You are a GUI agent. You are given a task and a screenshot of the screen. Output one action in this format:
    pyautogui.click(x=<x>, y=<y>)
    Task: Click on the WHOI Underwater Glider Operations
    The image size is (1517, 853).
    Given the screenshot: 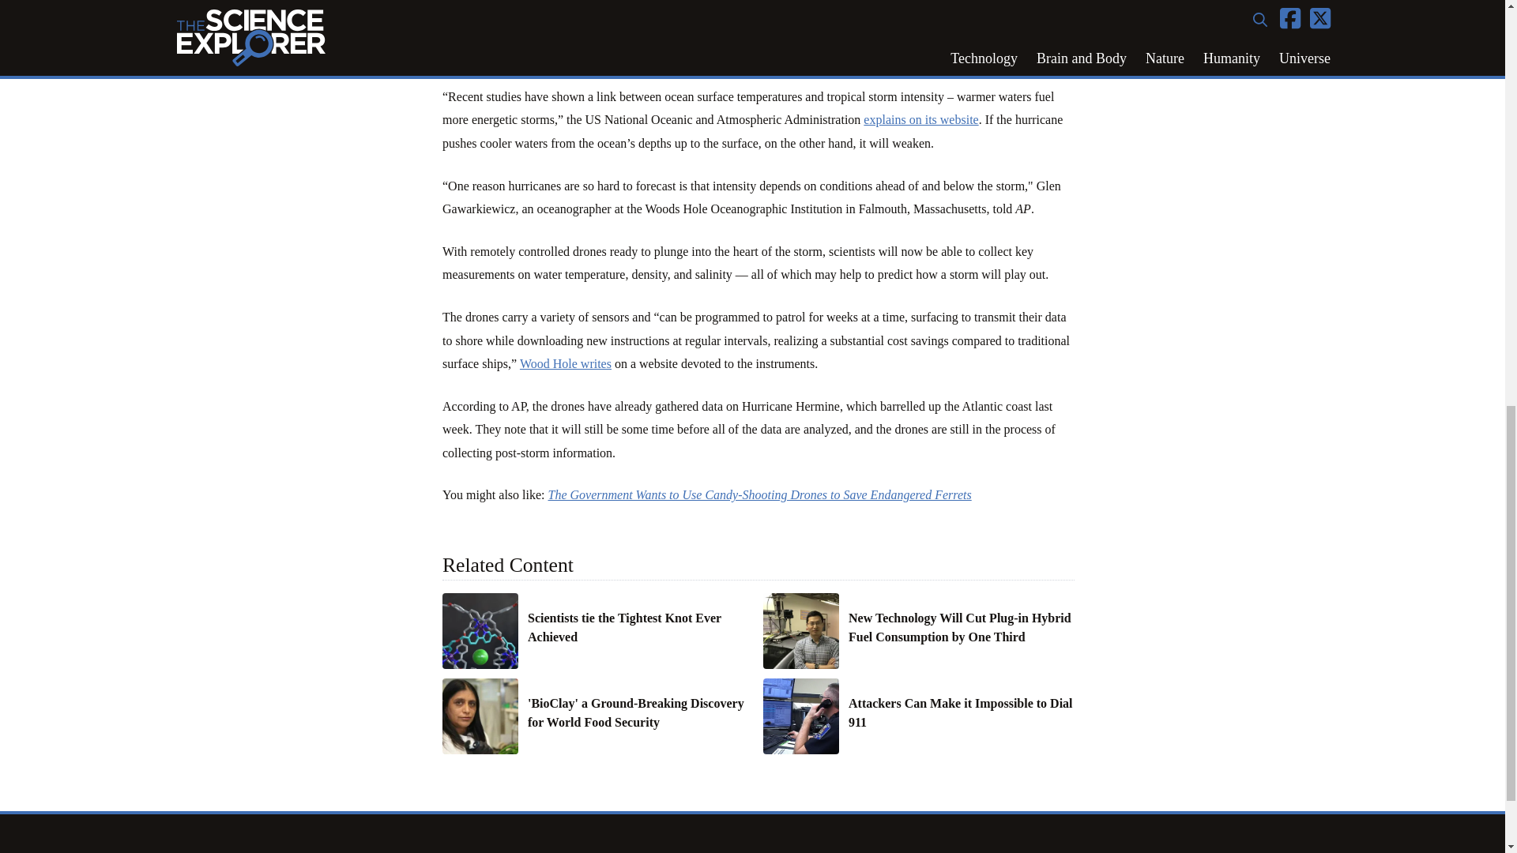 What is the action you would take?
    pyautogui.click(x=566, y=363)
    